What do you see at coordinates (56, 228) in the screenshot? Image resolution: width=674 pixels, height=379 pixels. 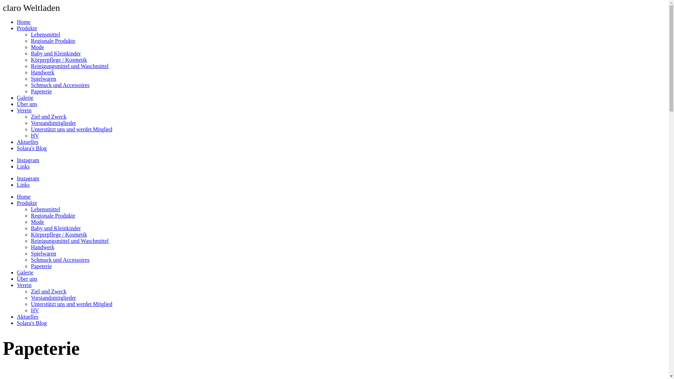 I see `Baby und Kleinkinder` at bounding box center [56, 228].